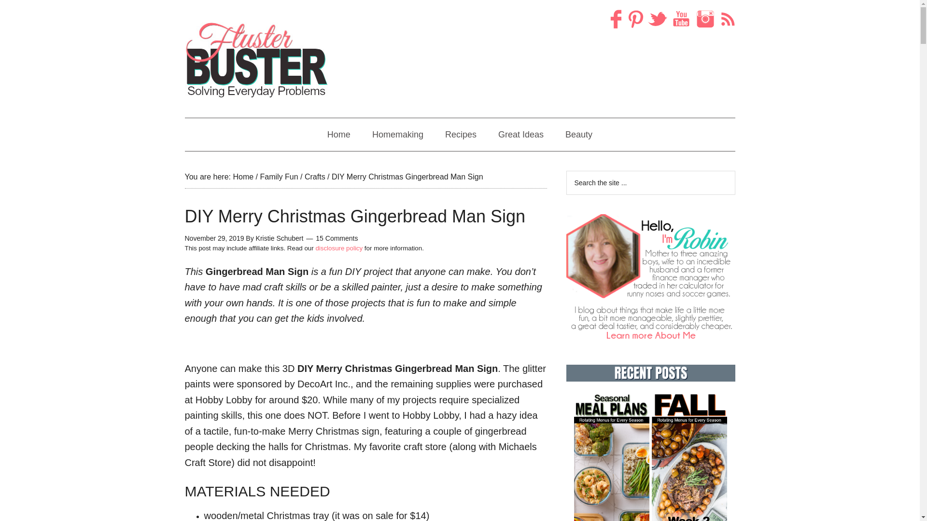  What do you see at coordinates (257, 60) in the screenshot?
I see `Fluster Buster` at bounding box center [257, 60].